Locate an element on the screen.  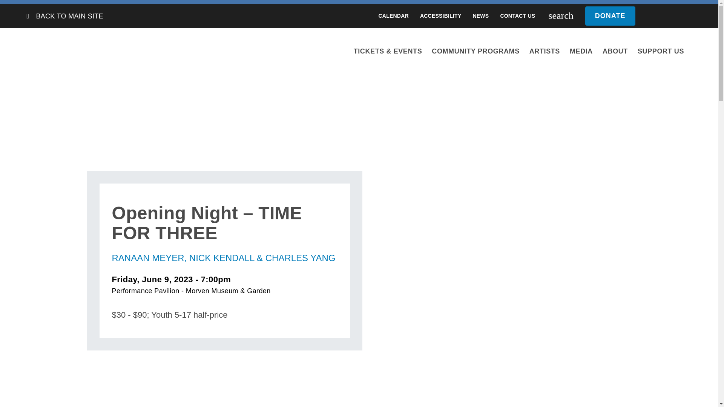
DONATE is located at coordinates (660, 16).